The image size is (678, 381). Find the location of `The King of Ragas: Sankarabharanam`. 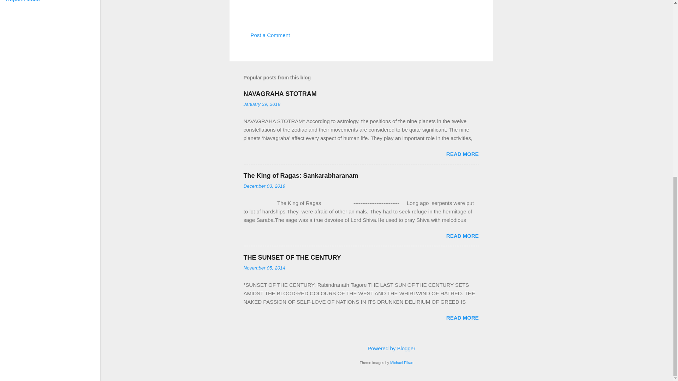

The King of Ragas: Sankarabharanam is located at coordinates (301, 176).